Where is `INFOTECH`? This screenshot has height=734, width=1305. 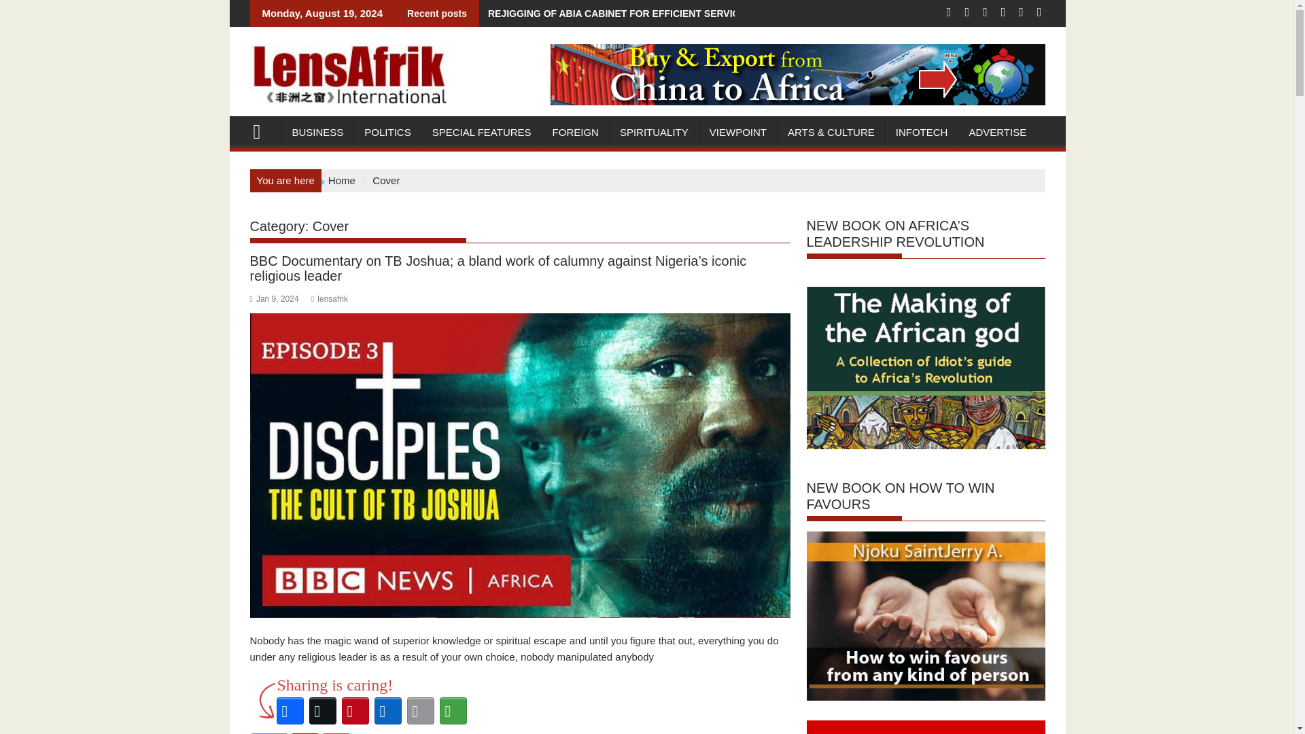 INFOTECH is located at coordinates (922, 132).